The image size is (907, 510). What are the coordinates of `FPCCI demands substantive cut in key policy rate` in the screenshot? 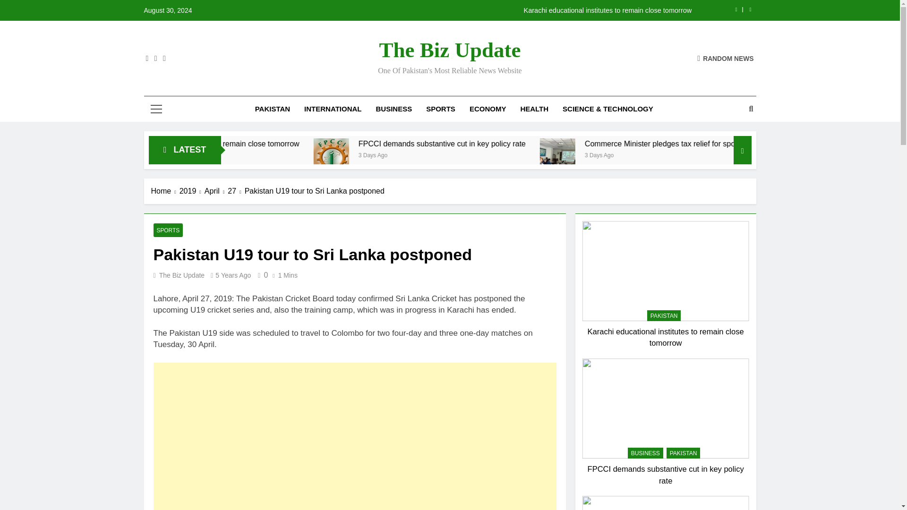 It's located at (428, 156).